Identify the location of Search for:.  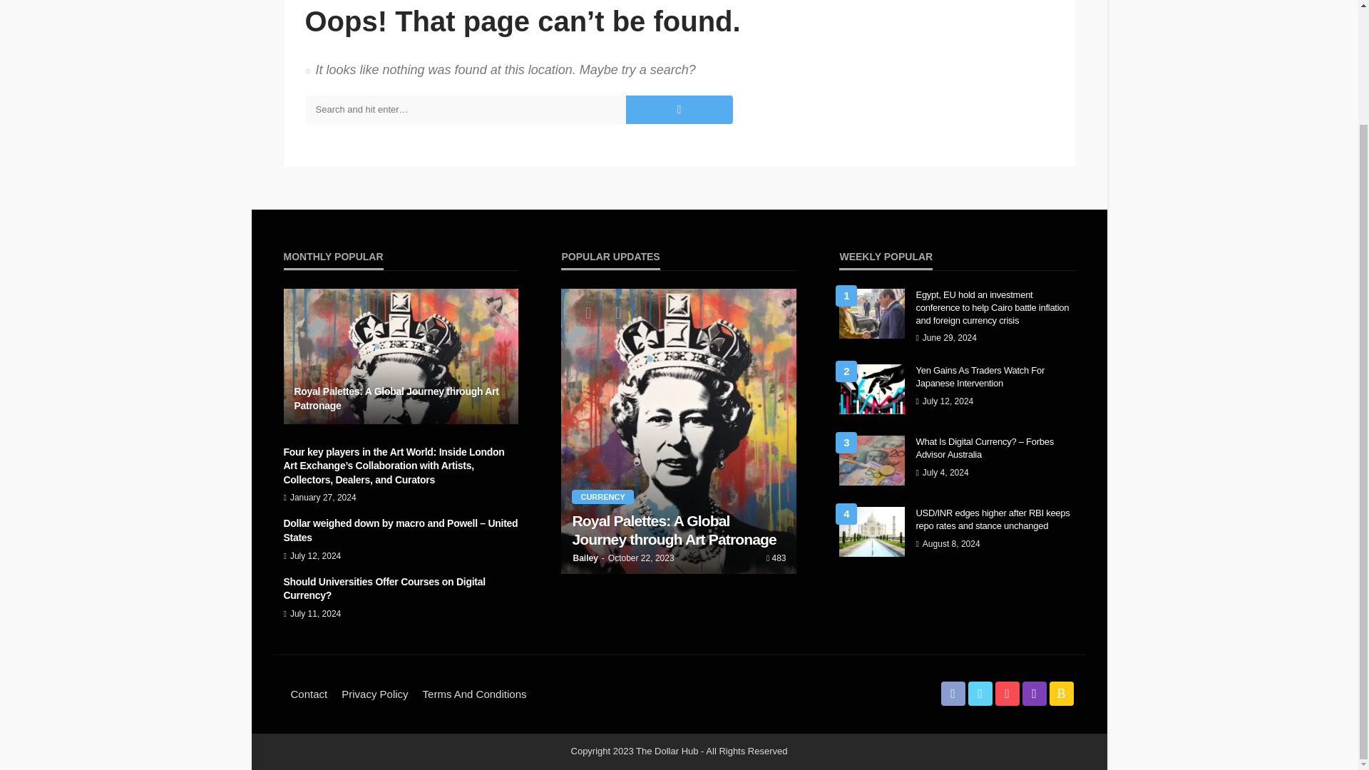
(465, 109).